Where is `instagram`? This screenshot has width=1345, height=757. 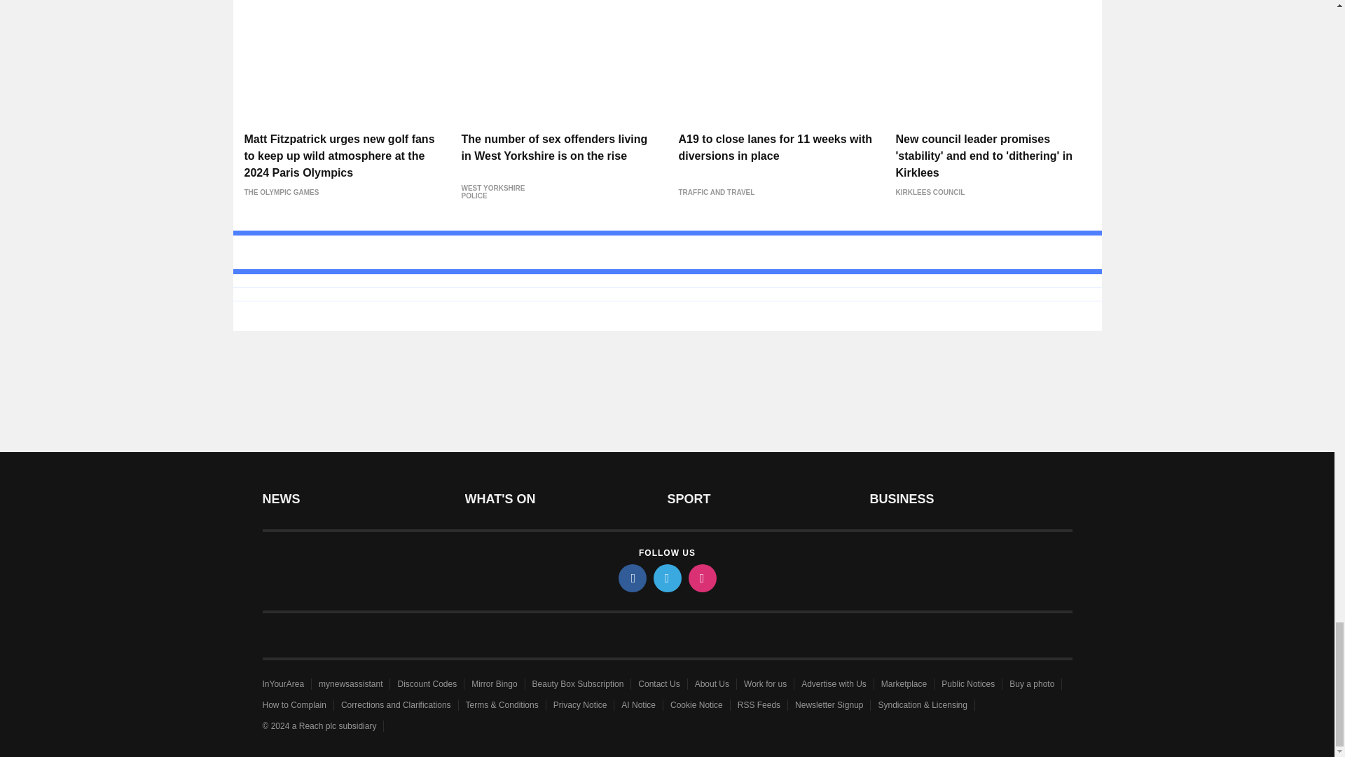 instagram is located at coordinates (701, 578).